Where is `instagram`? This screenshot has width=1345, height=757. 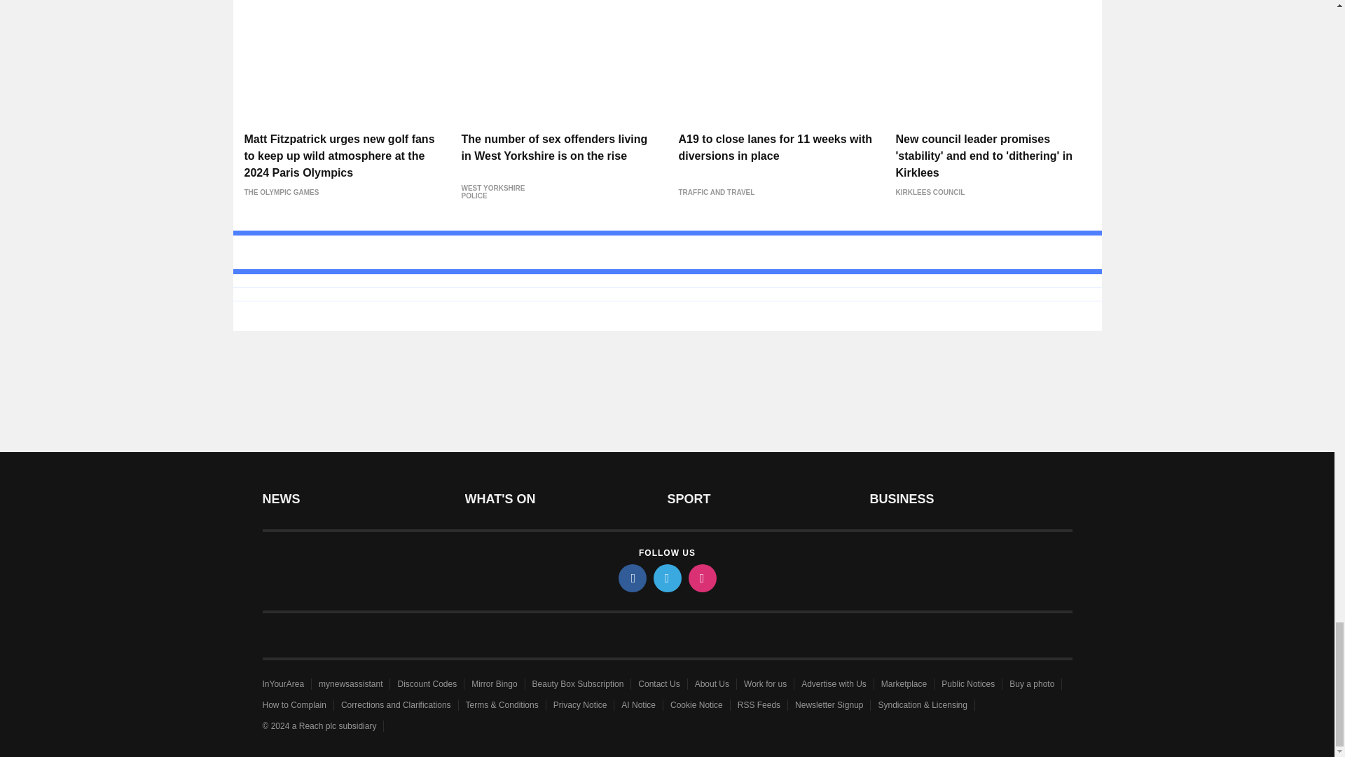 instagram is located at coordinates (701, 578).